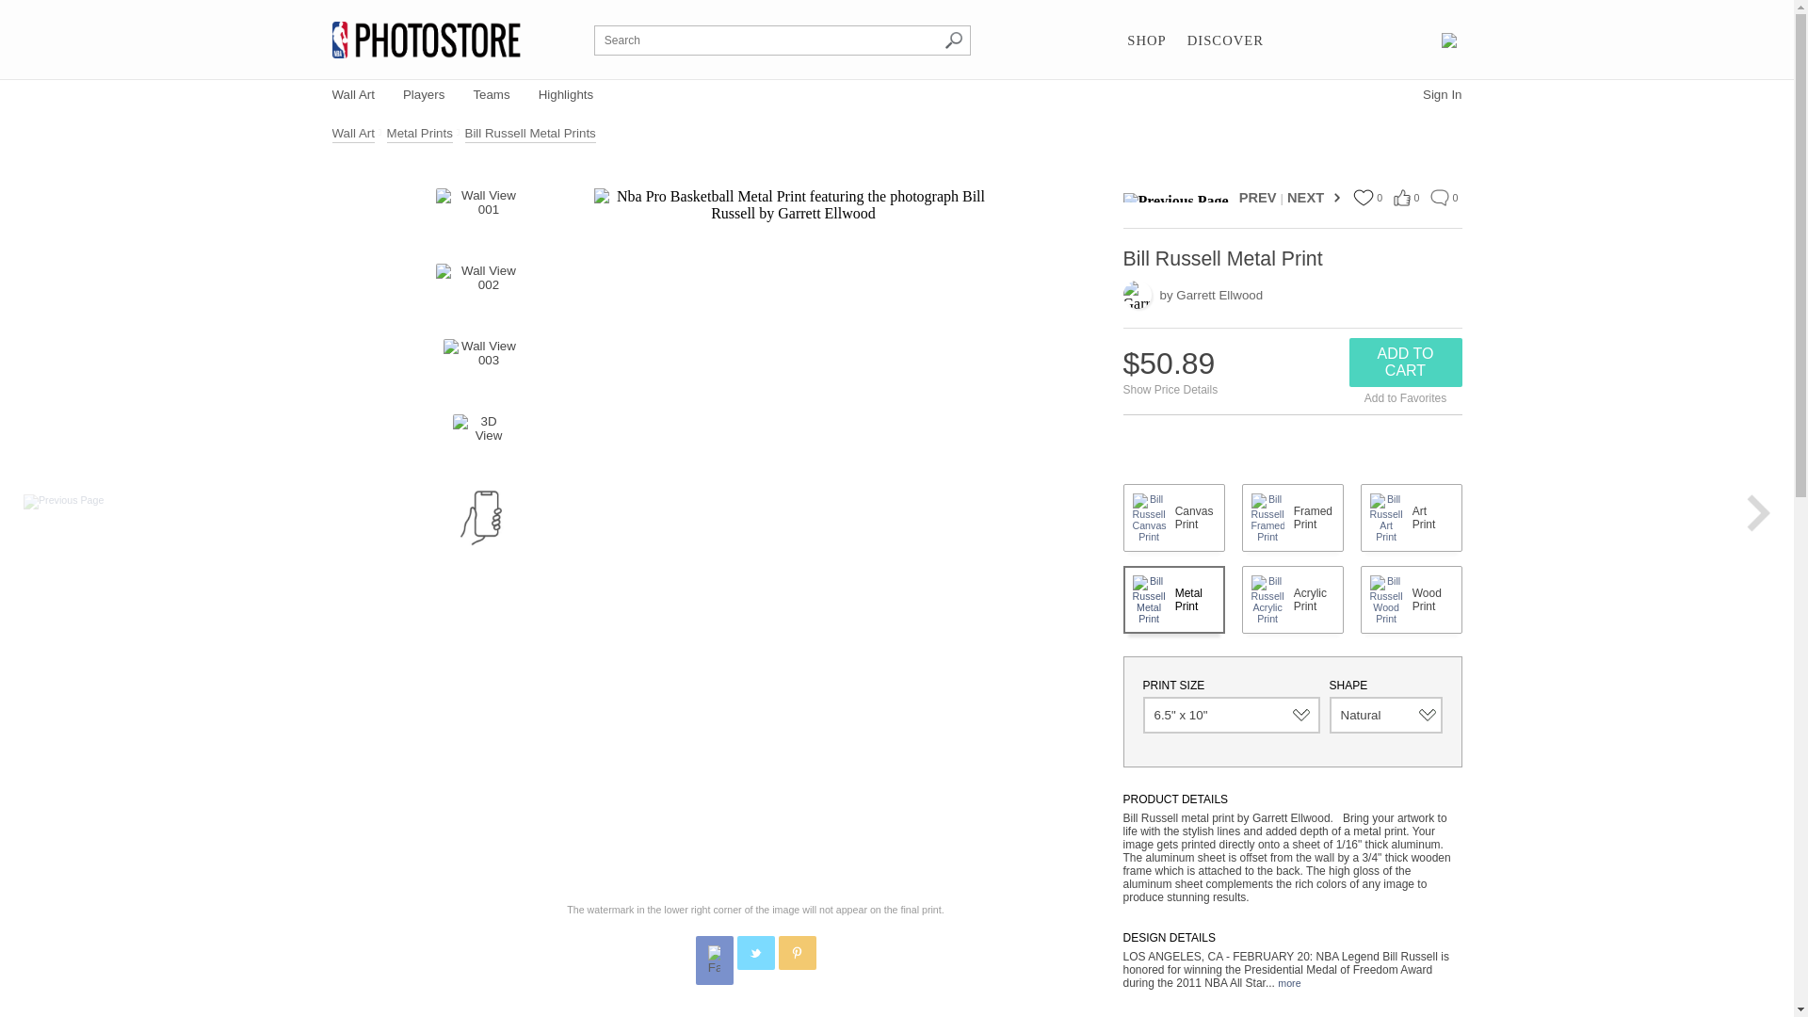 The image size is (1808, 1017). I want to click on Twitter, so click(756, 953).